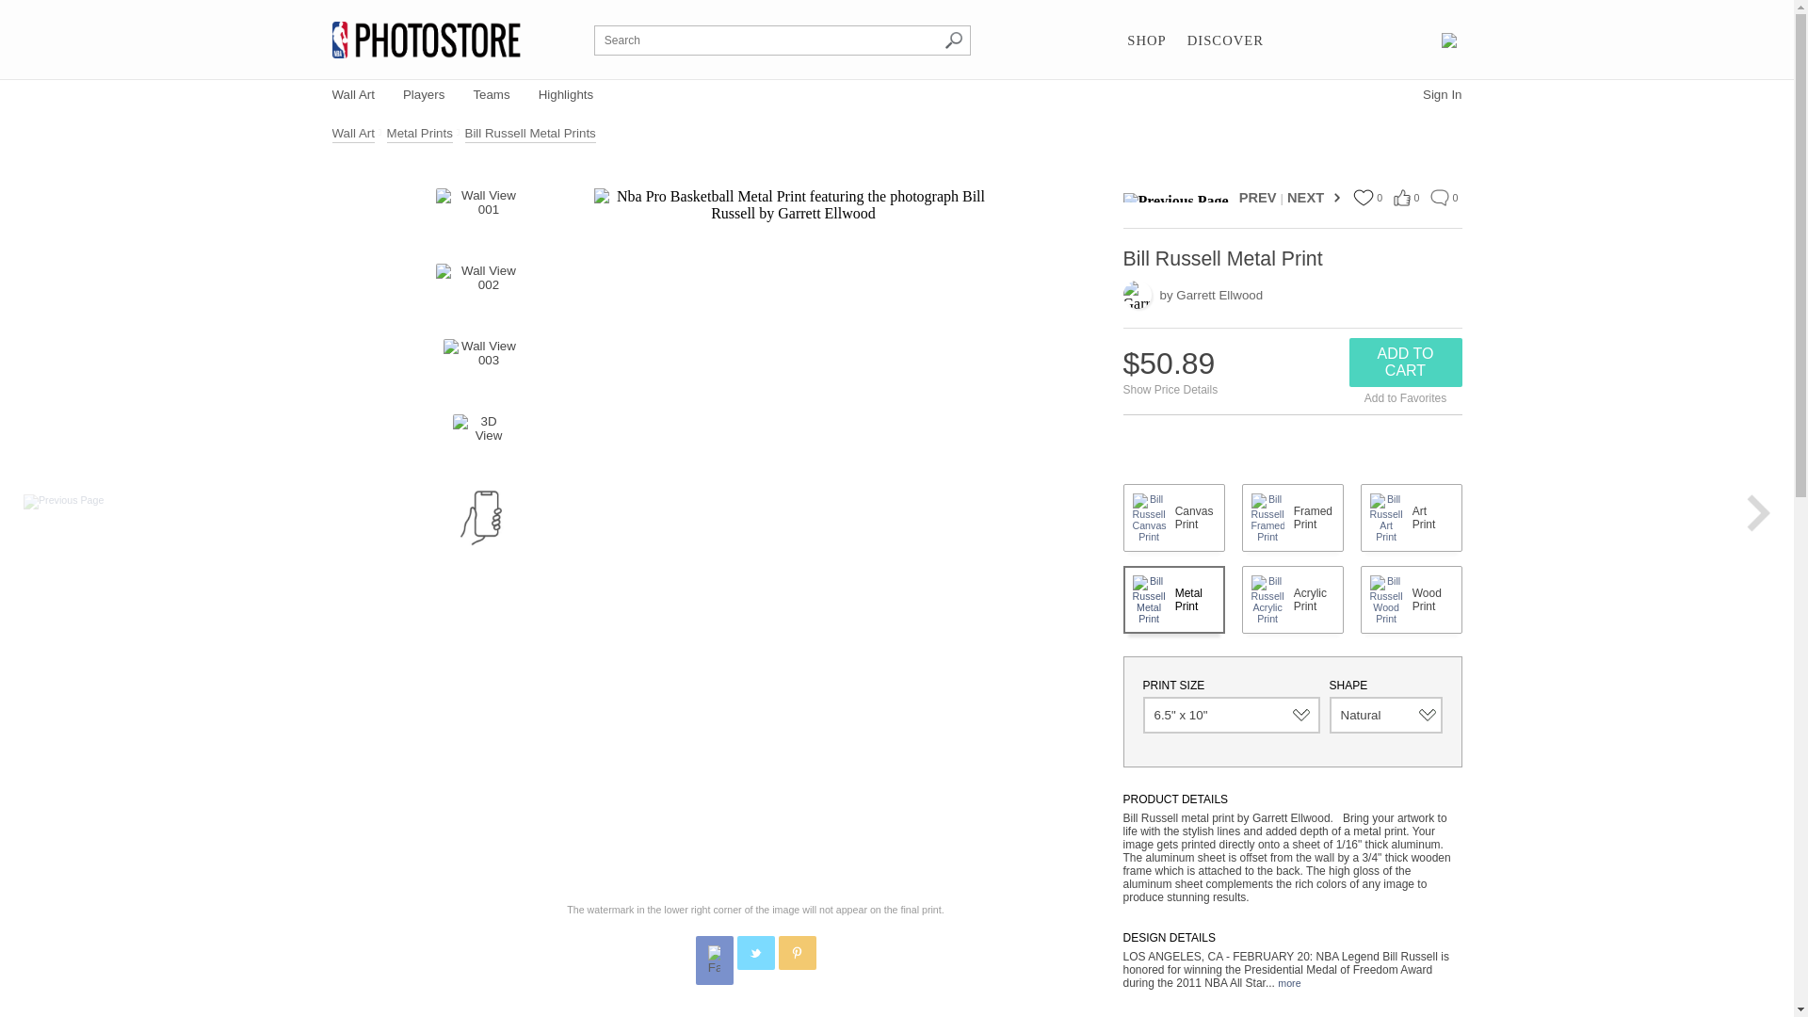 The image size is (1808, 1017). I want to click on Twitter, so click(756, 953).